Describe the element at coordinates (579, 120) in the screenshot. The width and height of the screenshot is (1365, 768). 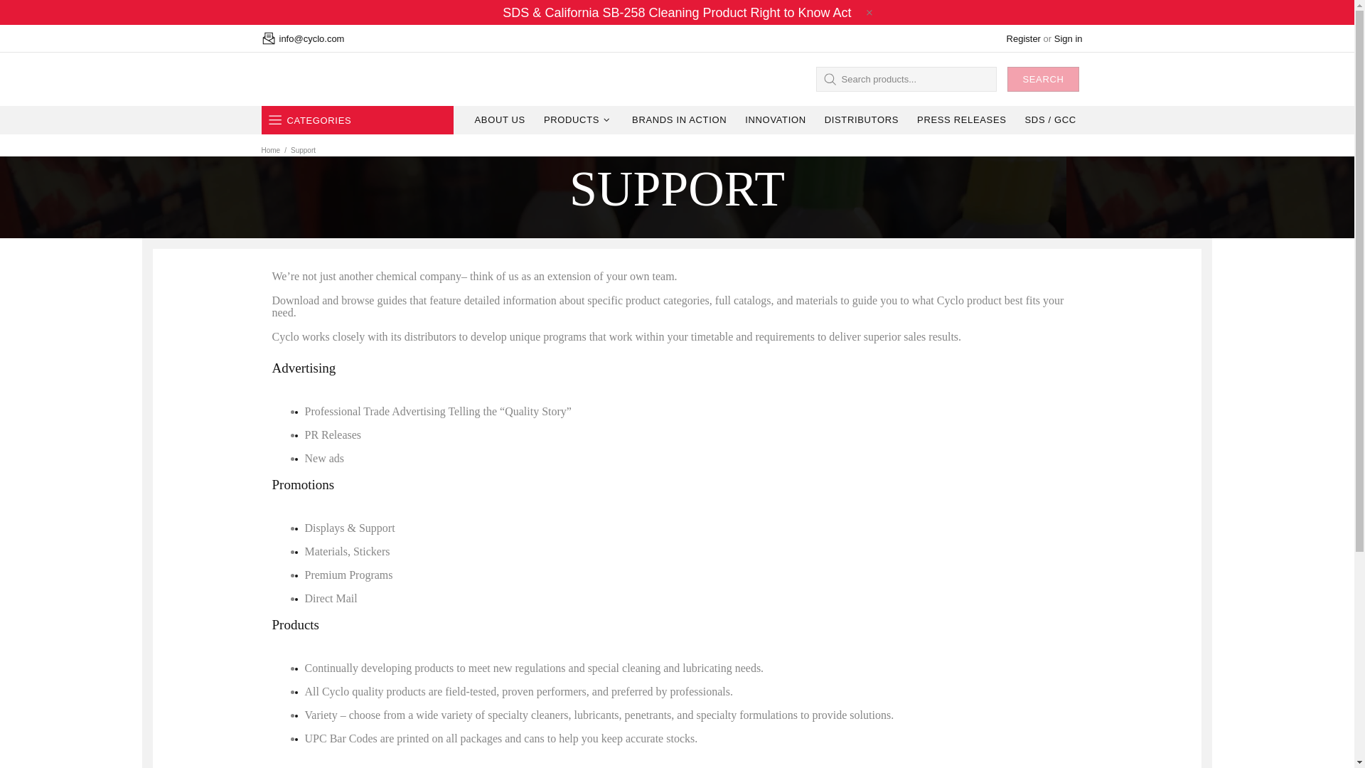
I see `PRODUCTS` at that location.